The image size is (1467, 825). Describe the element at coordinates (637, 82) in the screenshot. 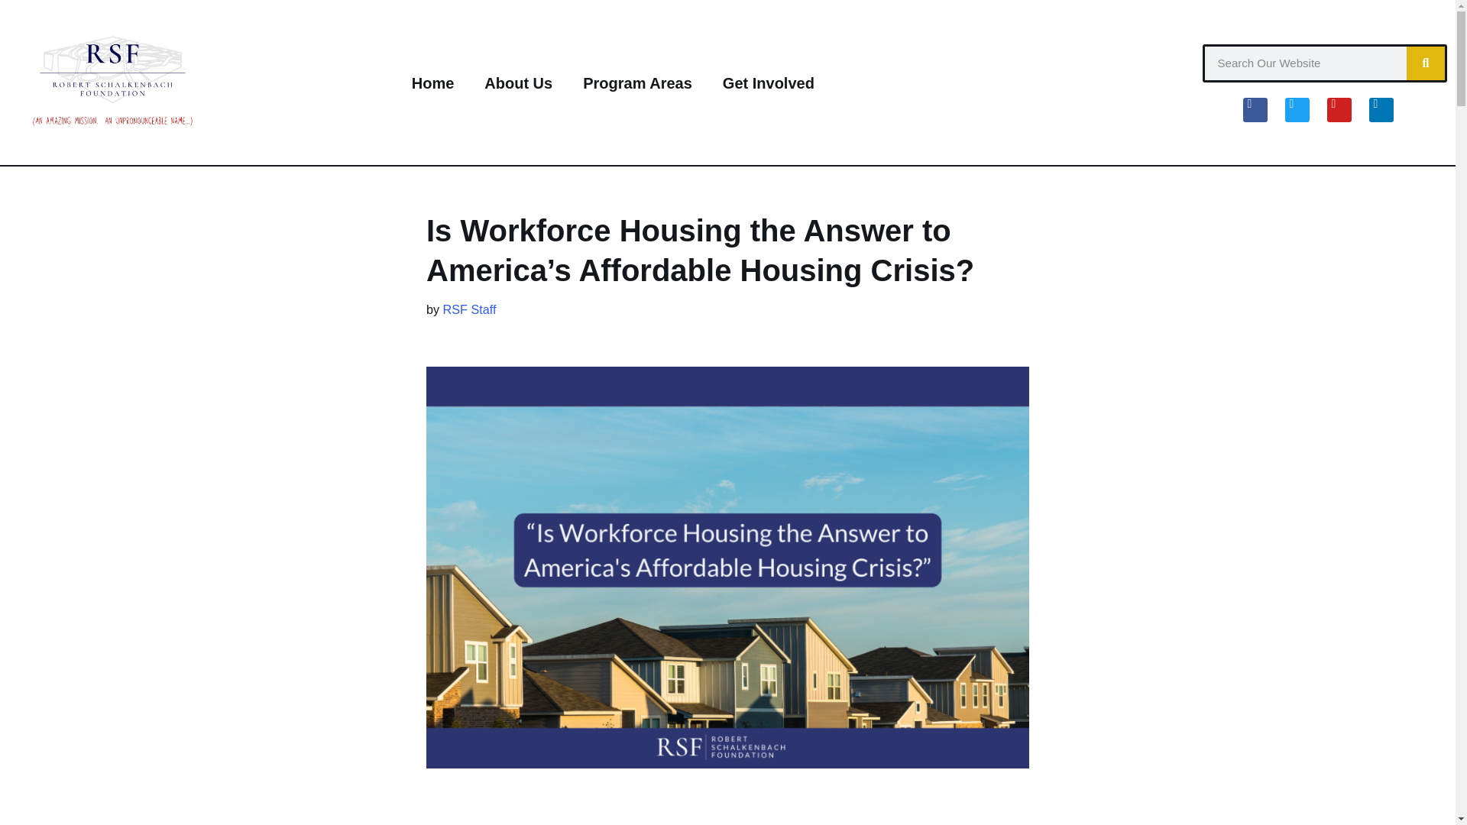

I see `Program Areas` at that location.